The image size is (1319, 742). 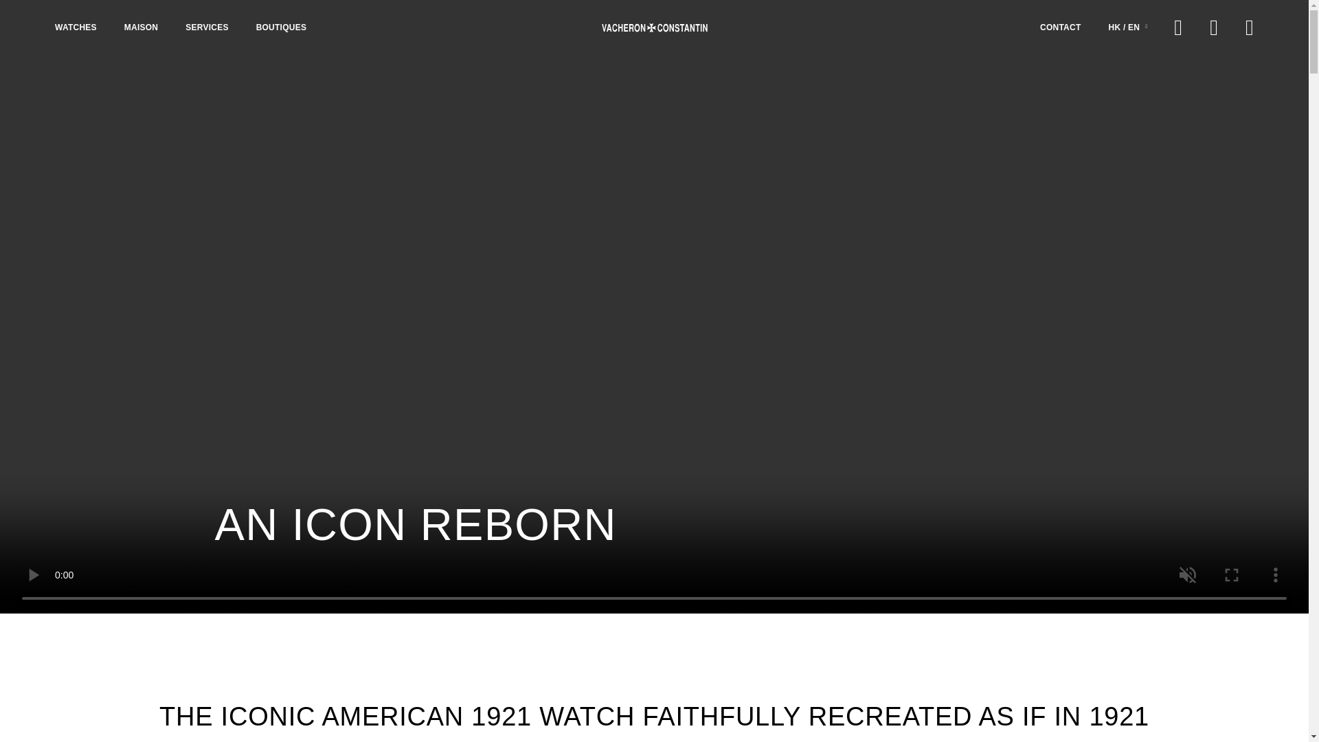 I want to click on SERVICES, so click(x=207, y=27).